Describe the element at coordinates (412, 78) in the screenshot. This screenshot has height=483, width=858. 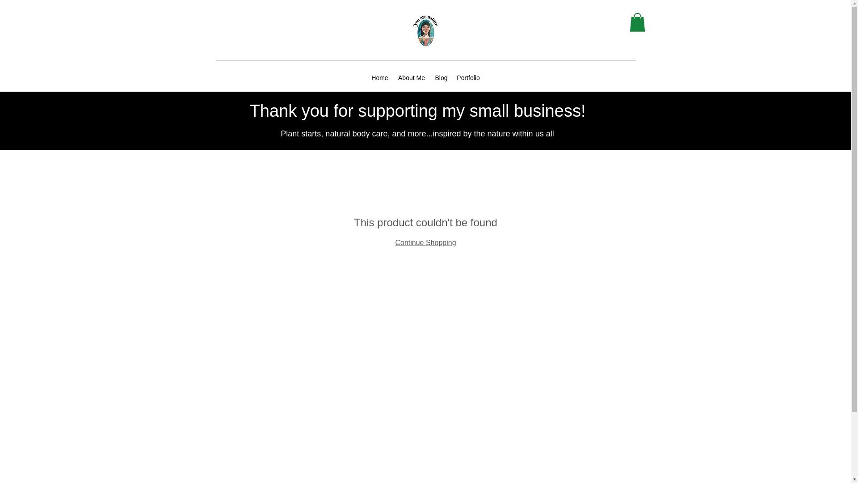
I see `About Me` at that location.